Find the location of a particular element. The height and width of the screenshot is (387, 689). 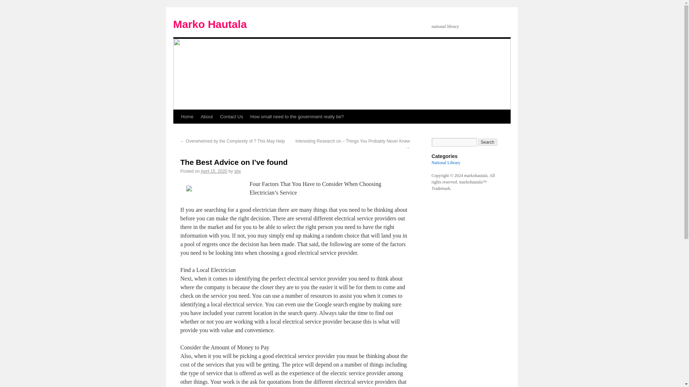

View all posts by sby is located at coordinates (238, 171).